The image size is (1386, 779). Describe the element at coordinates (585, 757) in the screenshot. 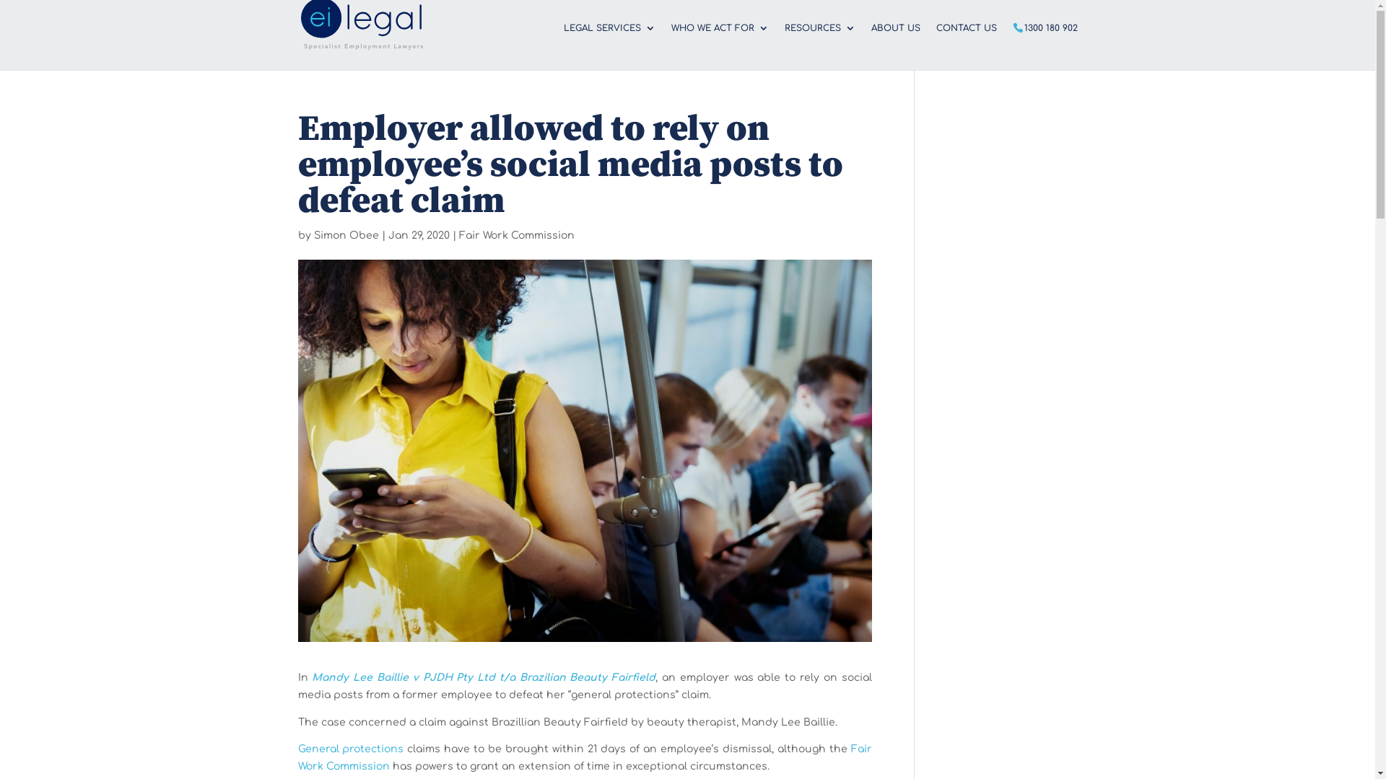

I see `Fair Work Commission` at that location.